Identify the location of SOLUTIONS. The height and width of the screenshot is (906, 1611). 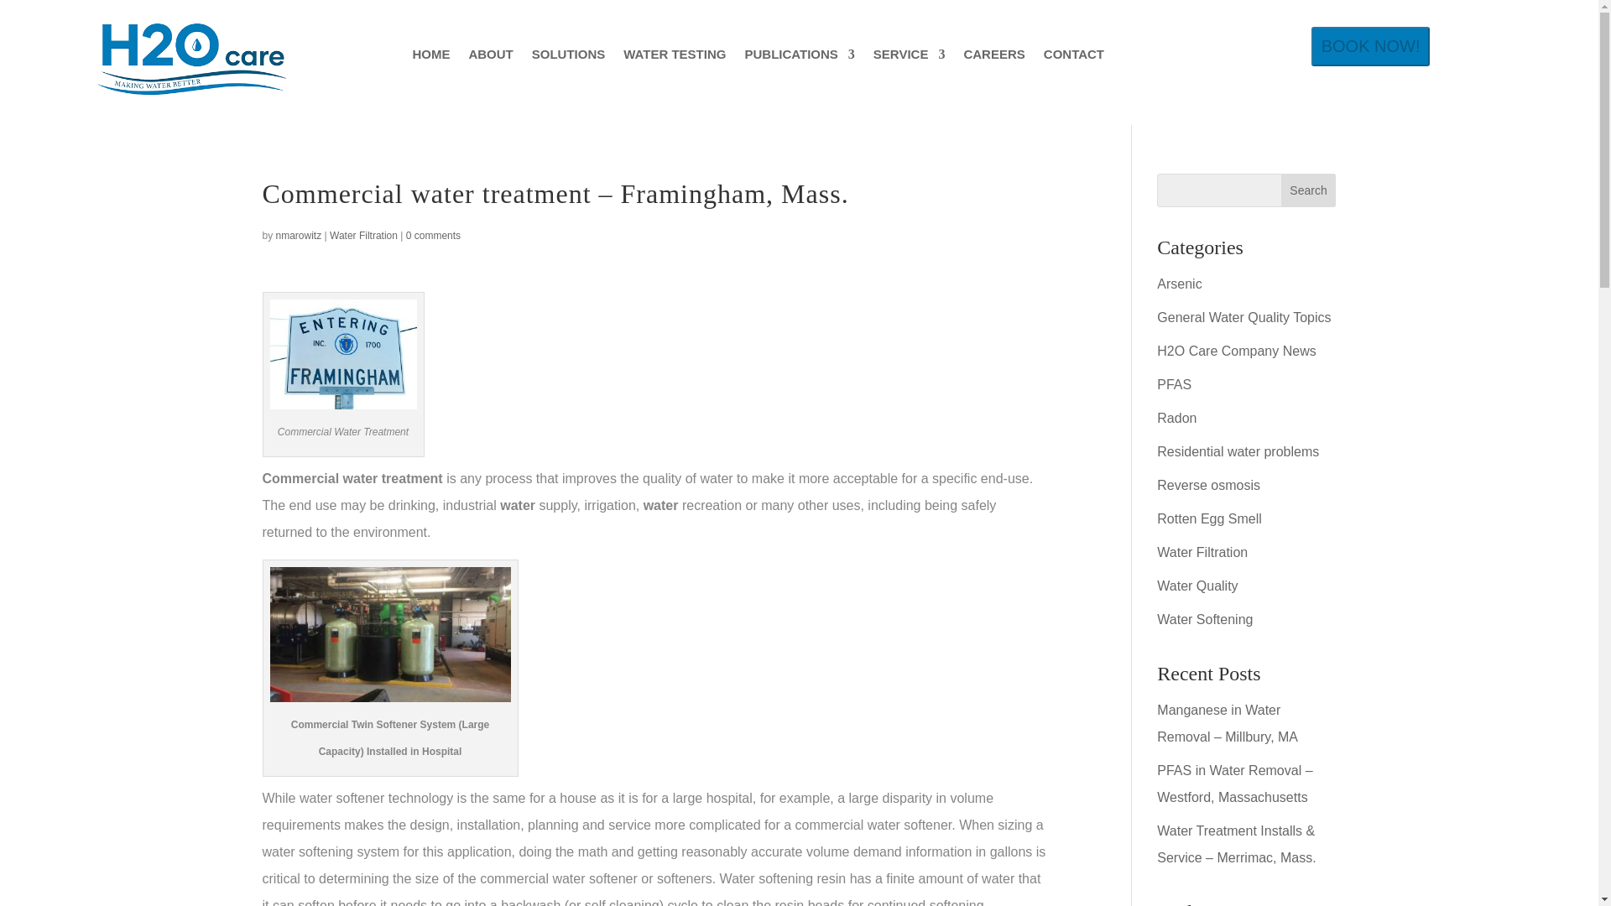
(568, 57).